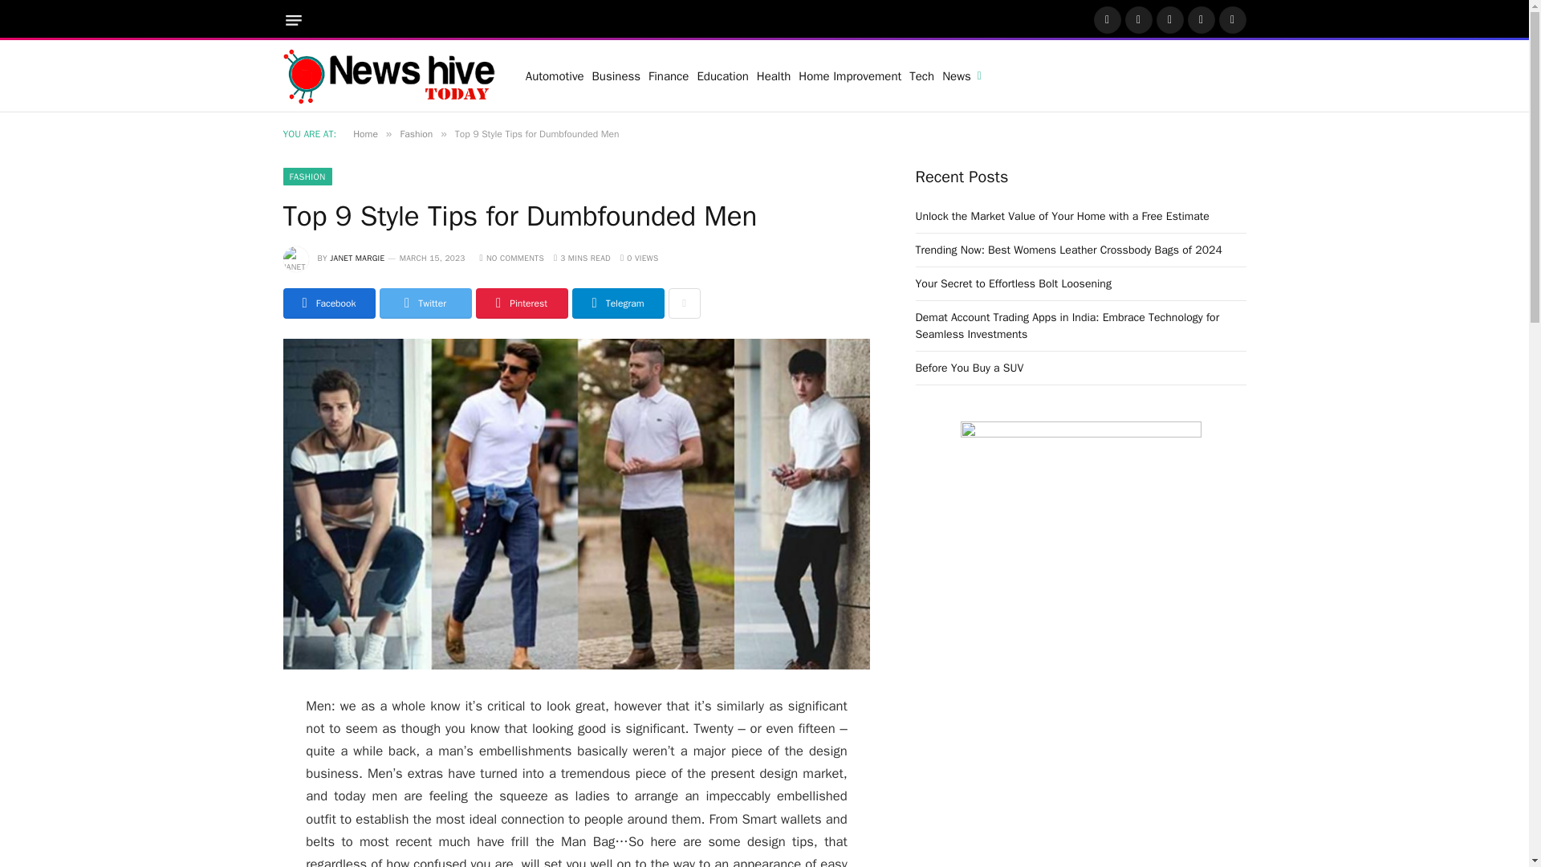 The height and width of the screenshot is (867, 1541). Describe the element at coordinates (640, 258) in the screenshot. I see `0 Article Views` at that location.